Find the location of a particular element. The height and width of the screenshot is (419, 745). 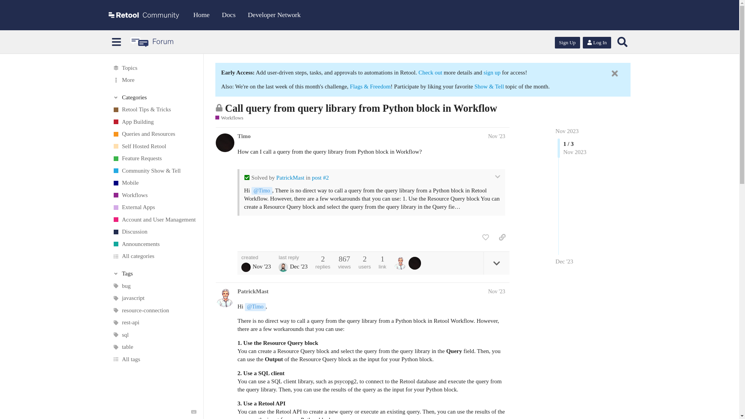

Topics is located at coordinates (154, 68).